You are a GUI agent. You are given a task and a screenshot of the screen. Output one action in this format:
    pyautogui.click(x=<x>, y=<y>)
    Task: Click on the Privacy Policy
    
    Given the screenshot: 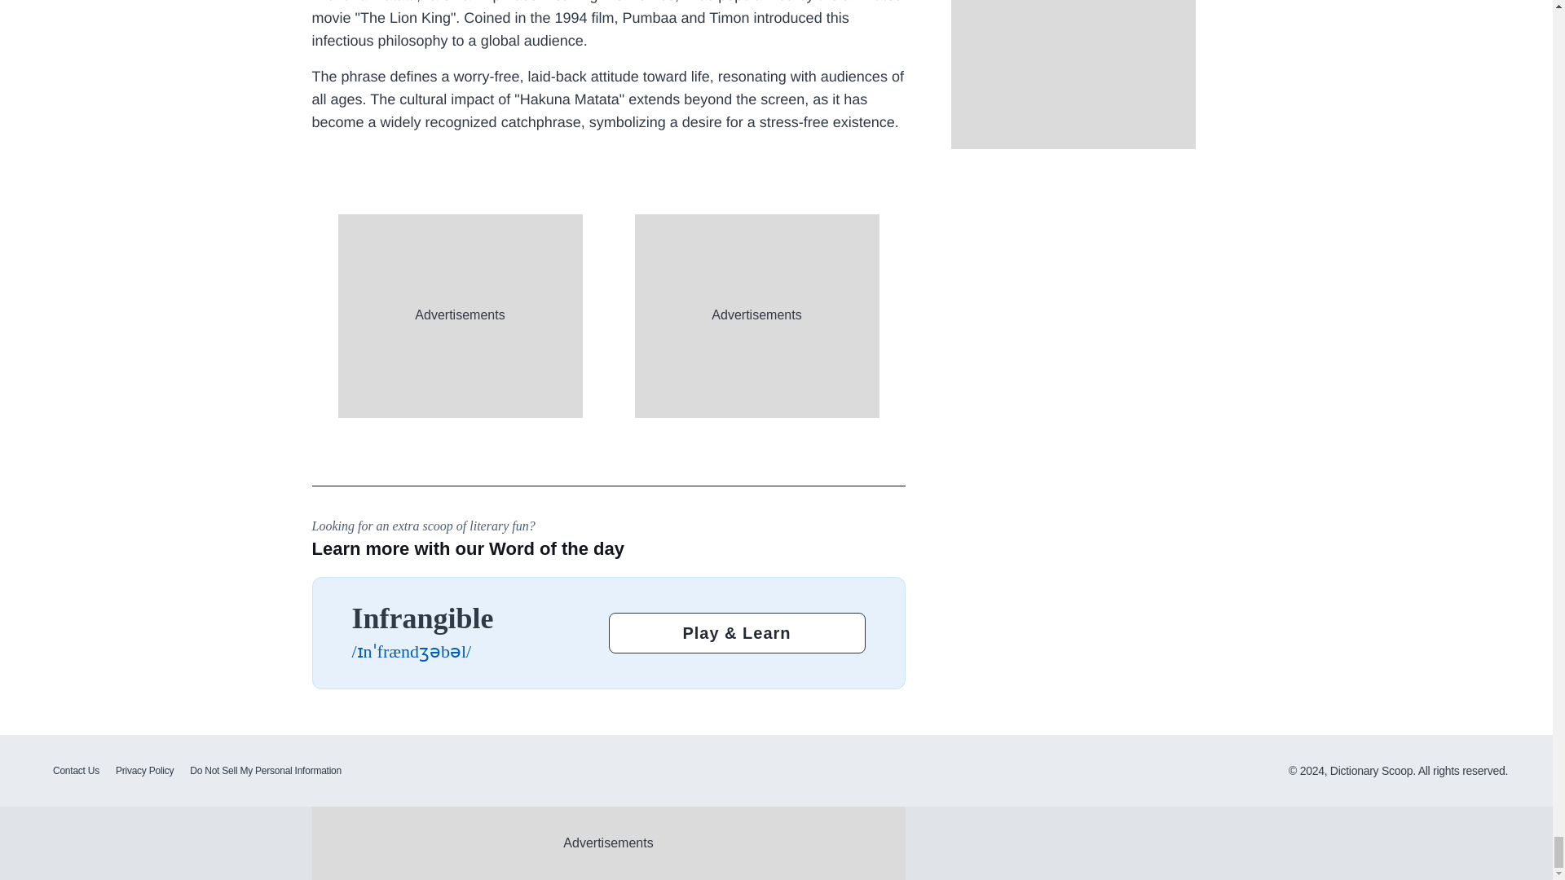 What is the action you would take?
    pyautogui.click(x=144, y=771)
    